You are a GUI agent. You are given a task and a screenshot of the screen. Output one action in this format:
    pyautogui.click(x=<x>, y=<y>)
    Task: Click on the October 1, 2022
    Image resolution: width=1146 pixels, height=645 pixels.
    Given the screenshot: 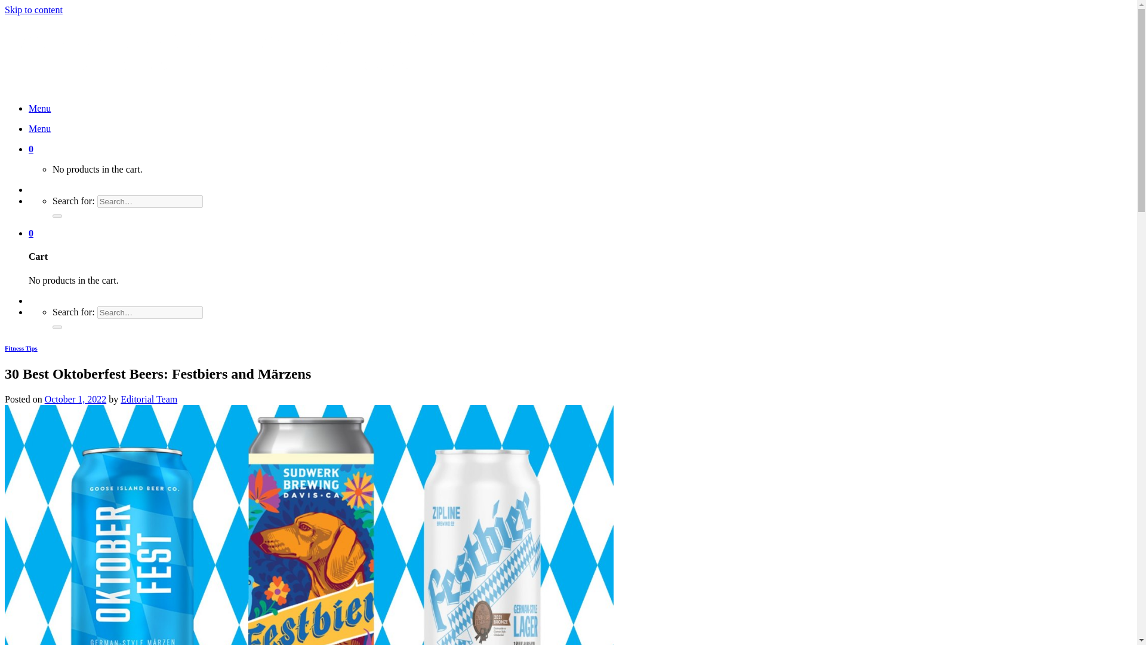 What is the action you would take?
    pyautogui.click(x=75, y=399)
    